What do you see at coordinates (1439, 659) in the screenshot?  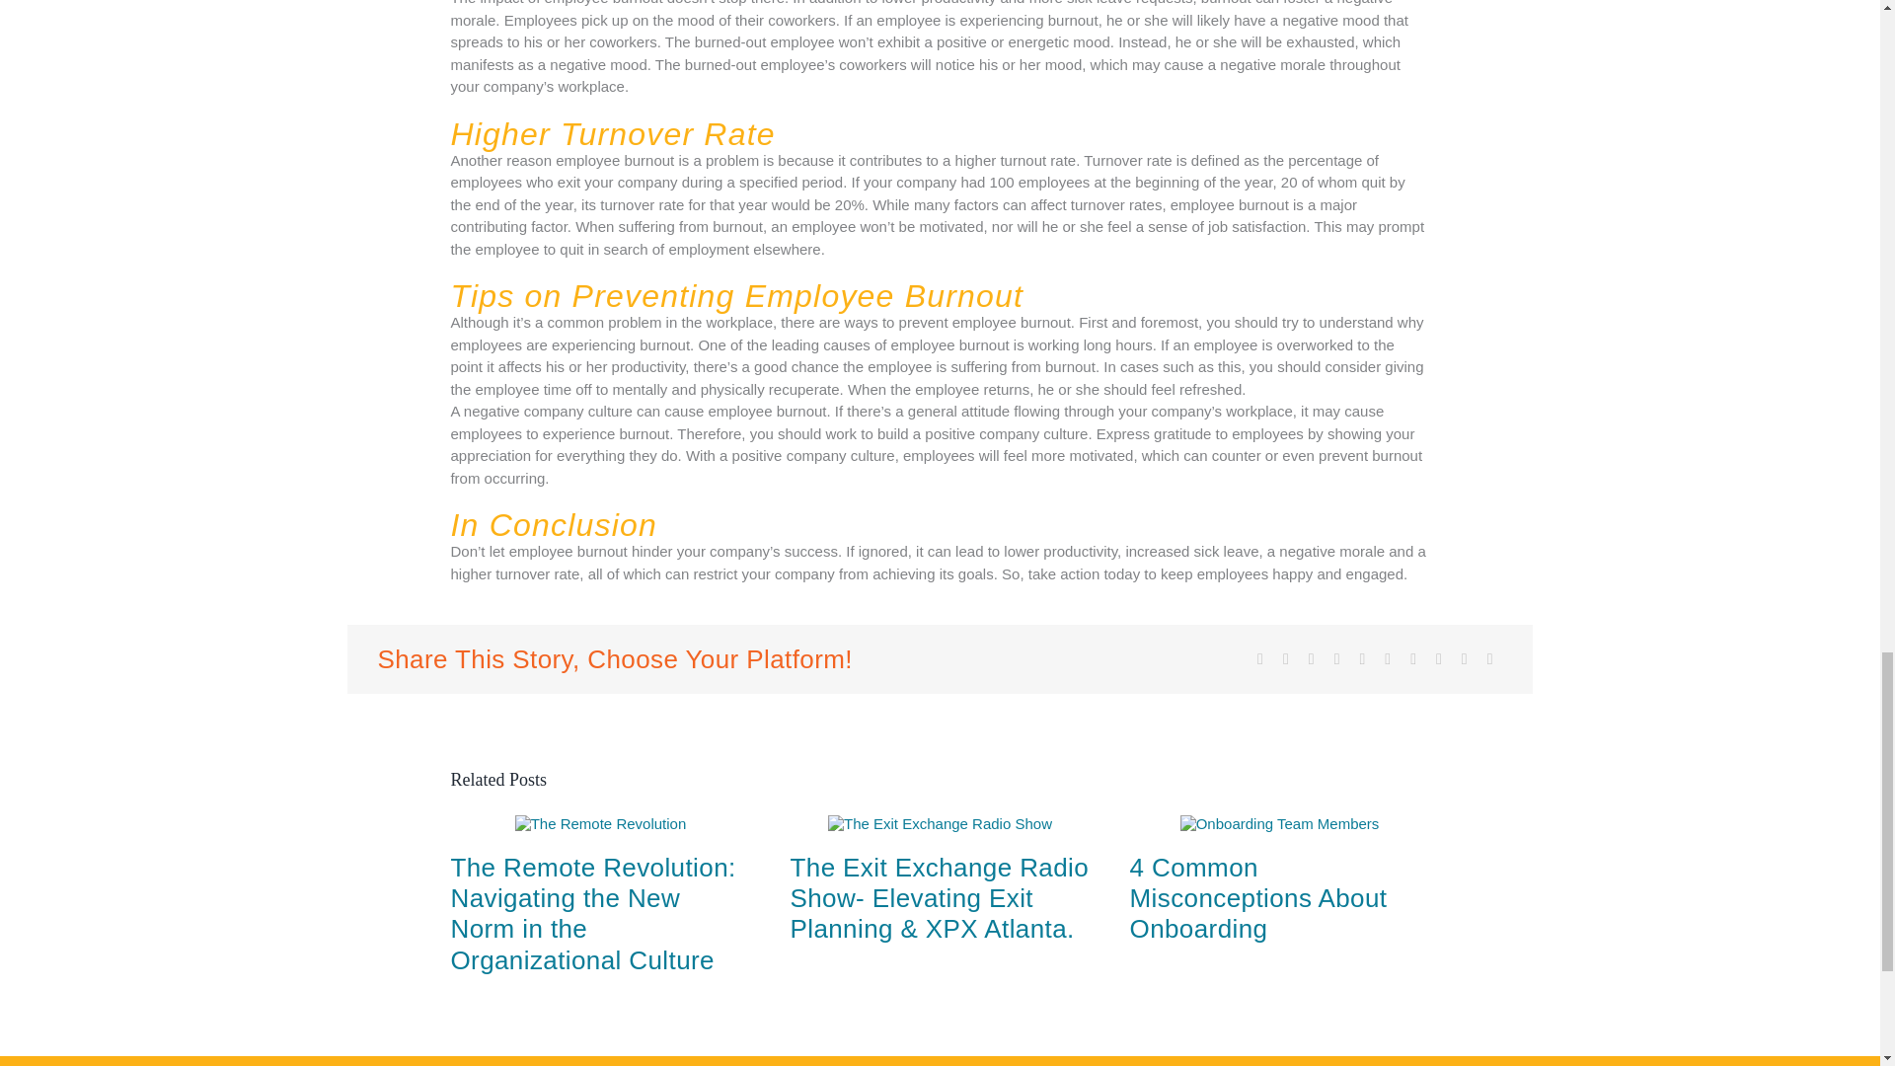 I see `Vk` at bounding box center [1439, 659].